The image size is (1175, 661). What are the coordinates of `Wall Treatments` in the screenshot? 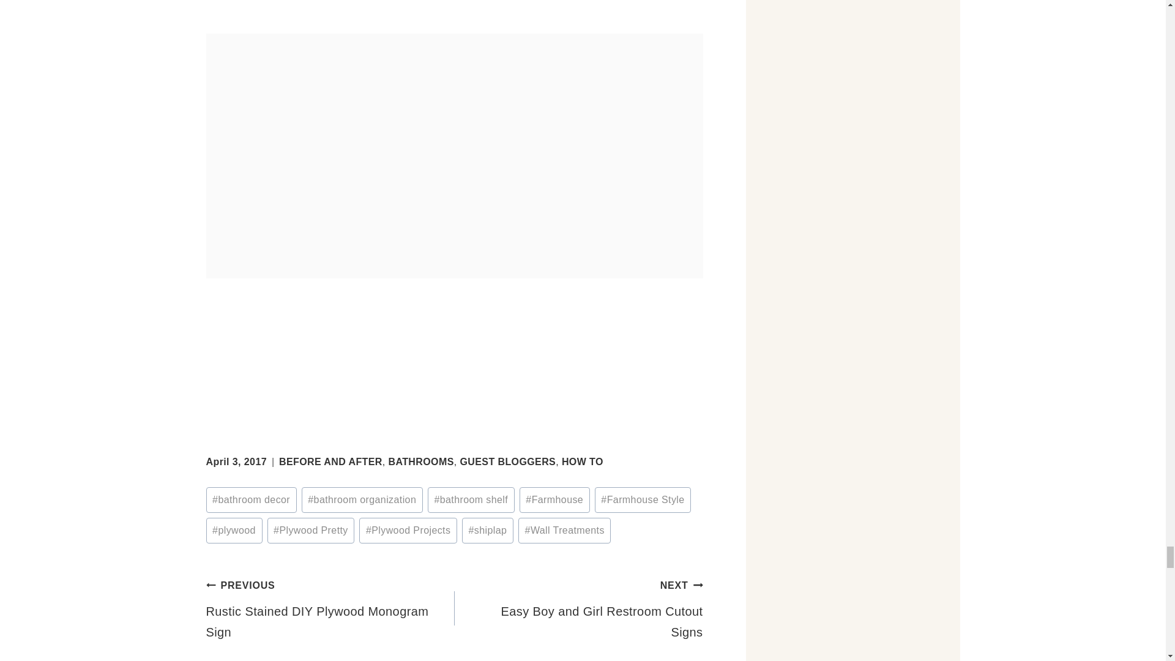 It's located at (564, 530).